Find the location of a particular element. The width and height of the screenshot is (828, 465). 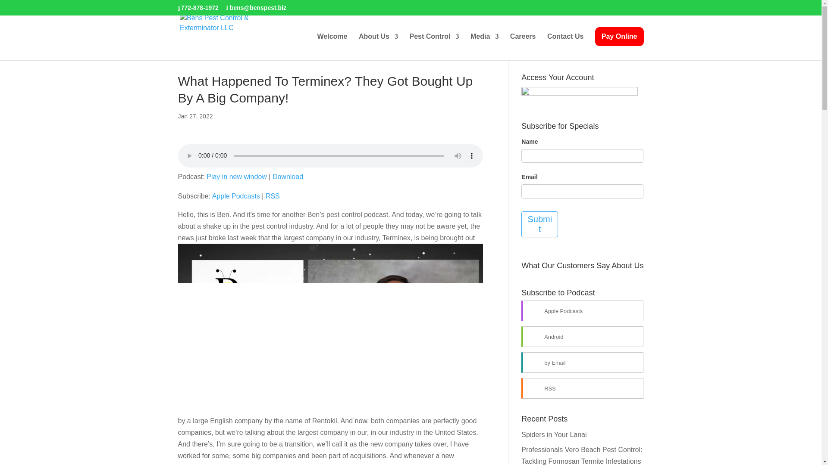

Download is located at coordinates (287, 177).